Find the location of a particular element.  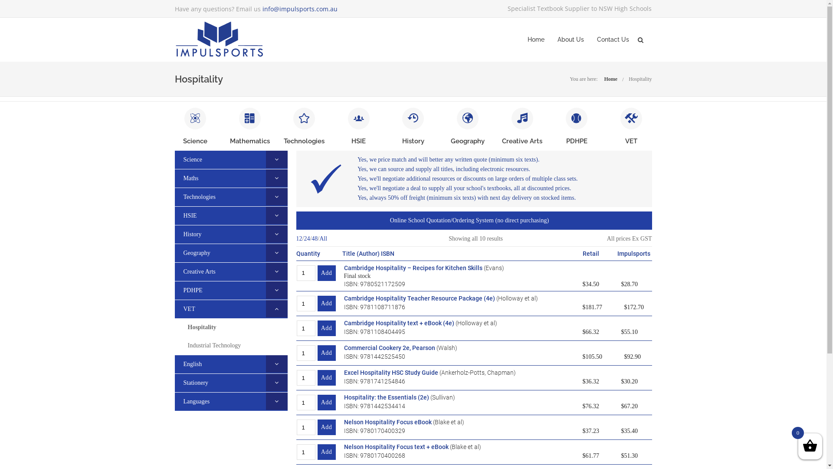

PDHPE is located at coordinates (188, 290).